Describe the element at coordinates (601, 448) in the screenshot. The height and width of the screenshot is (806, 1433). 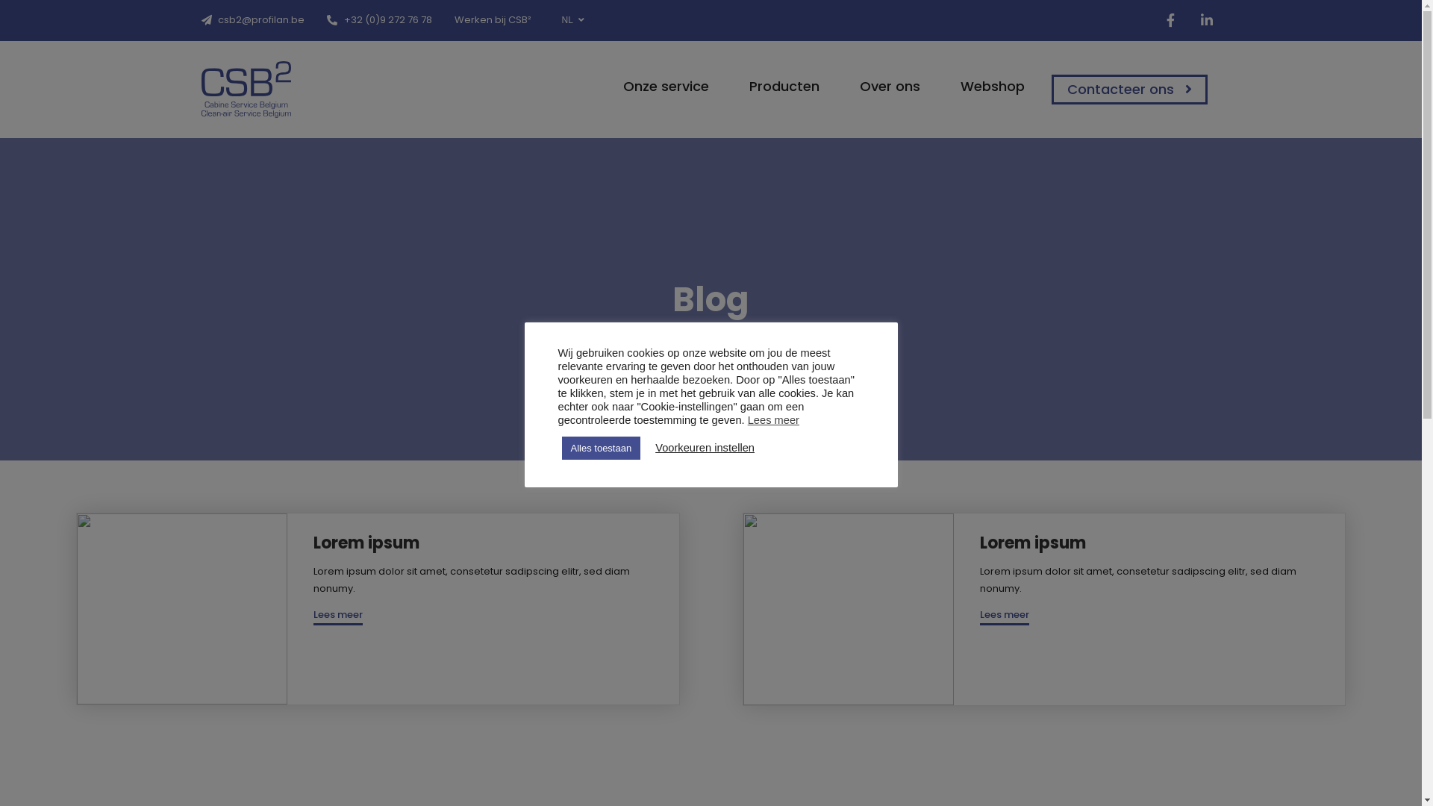
I see `Alles toestaan` at that location.